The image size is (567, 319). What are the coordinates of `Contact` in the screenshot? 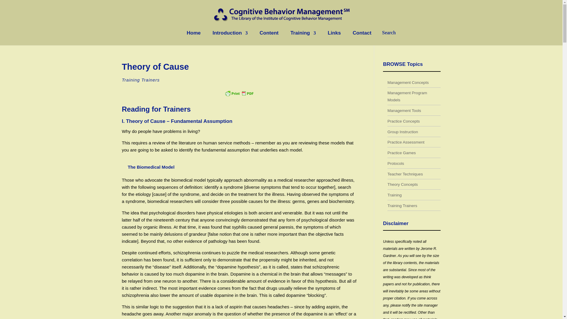 It's located at (362, 38).